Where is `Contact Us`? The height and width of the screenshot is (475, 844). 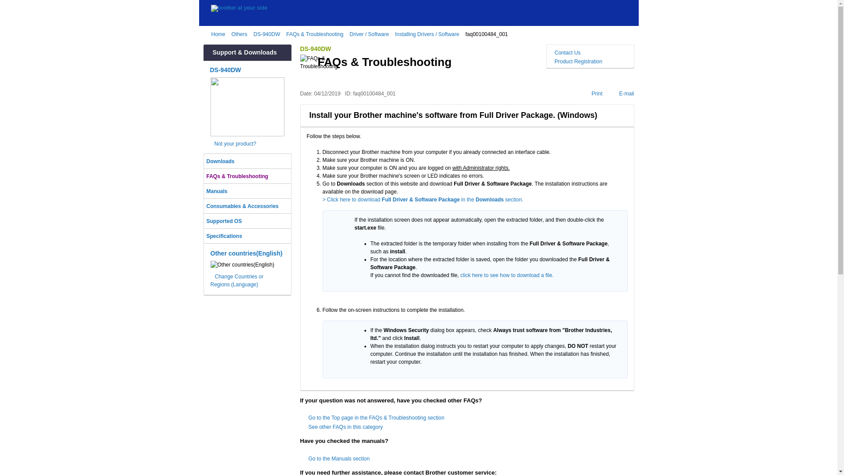 Contact Us is located at coordinates (590, 53).